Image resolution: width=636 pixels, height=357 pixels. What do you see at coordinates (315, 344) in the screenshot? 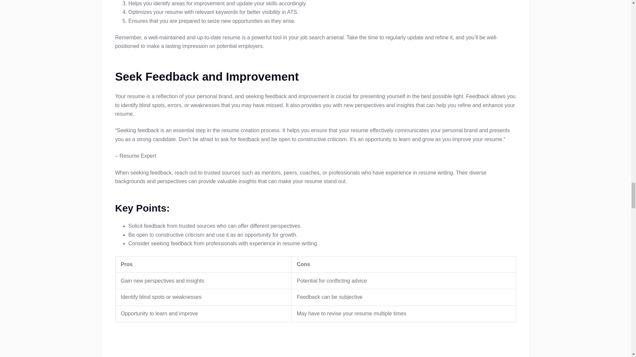
I see `resume feedback` at bounding box center [315, 344].